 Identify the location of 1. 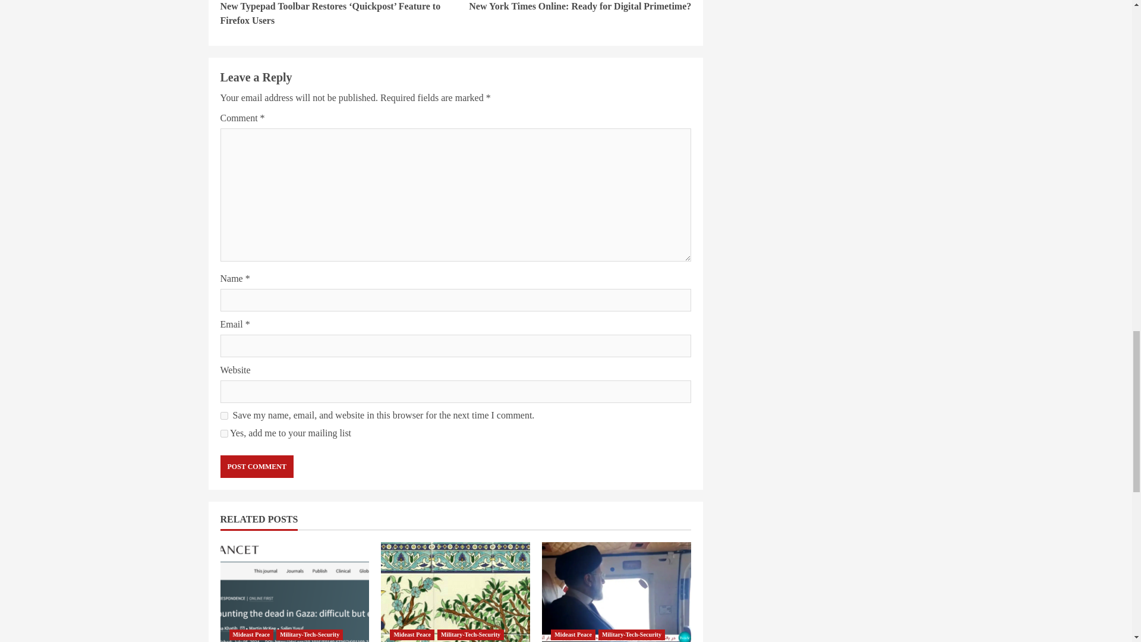
(223, 433).